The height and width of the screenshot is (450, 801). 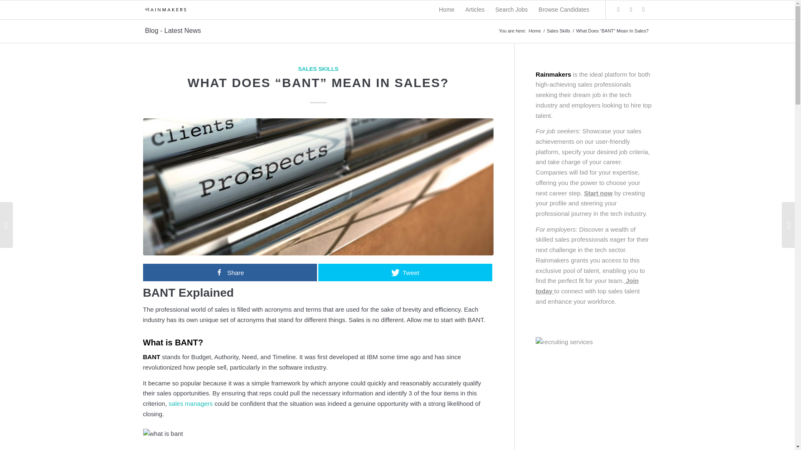 What do you see at coordinates (511, 10) in the screenshot?
I see `Search Jobs` at bounding box center [511, 10].